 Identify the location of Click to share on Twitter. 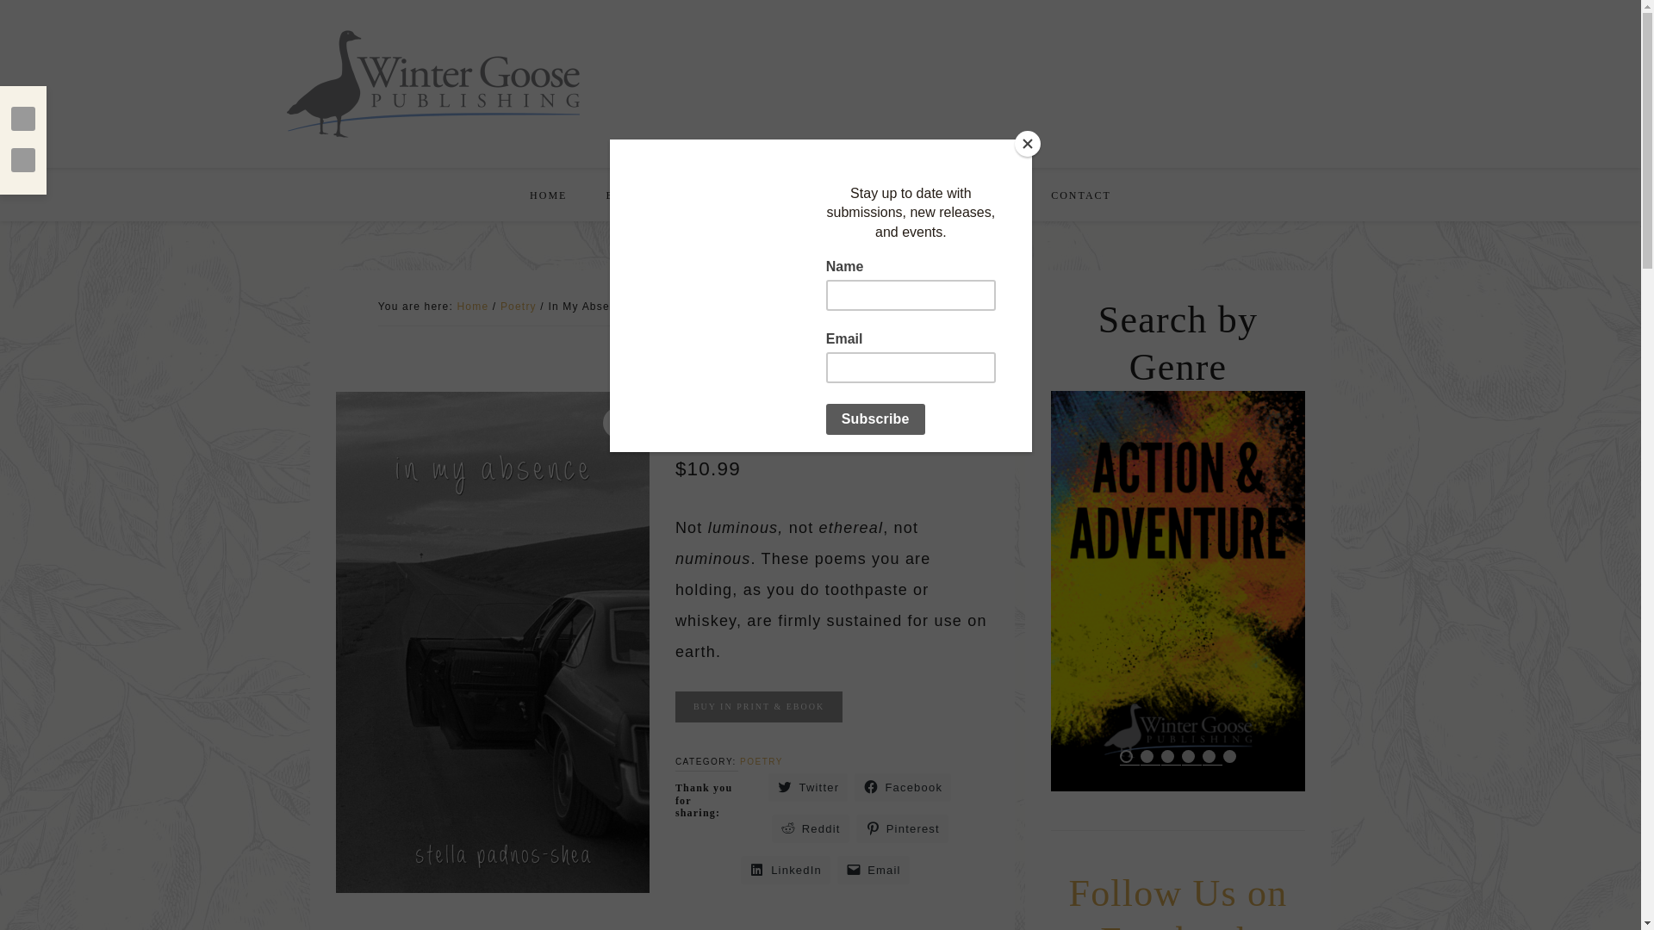
(808, 787).